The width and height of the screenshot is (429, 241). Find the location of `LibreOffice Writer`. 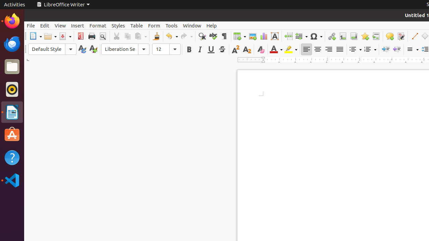

LibreOffice Writer is located at coordinates (63, 5).